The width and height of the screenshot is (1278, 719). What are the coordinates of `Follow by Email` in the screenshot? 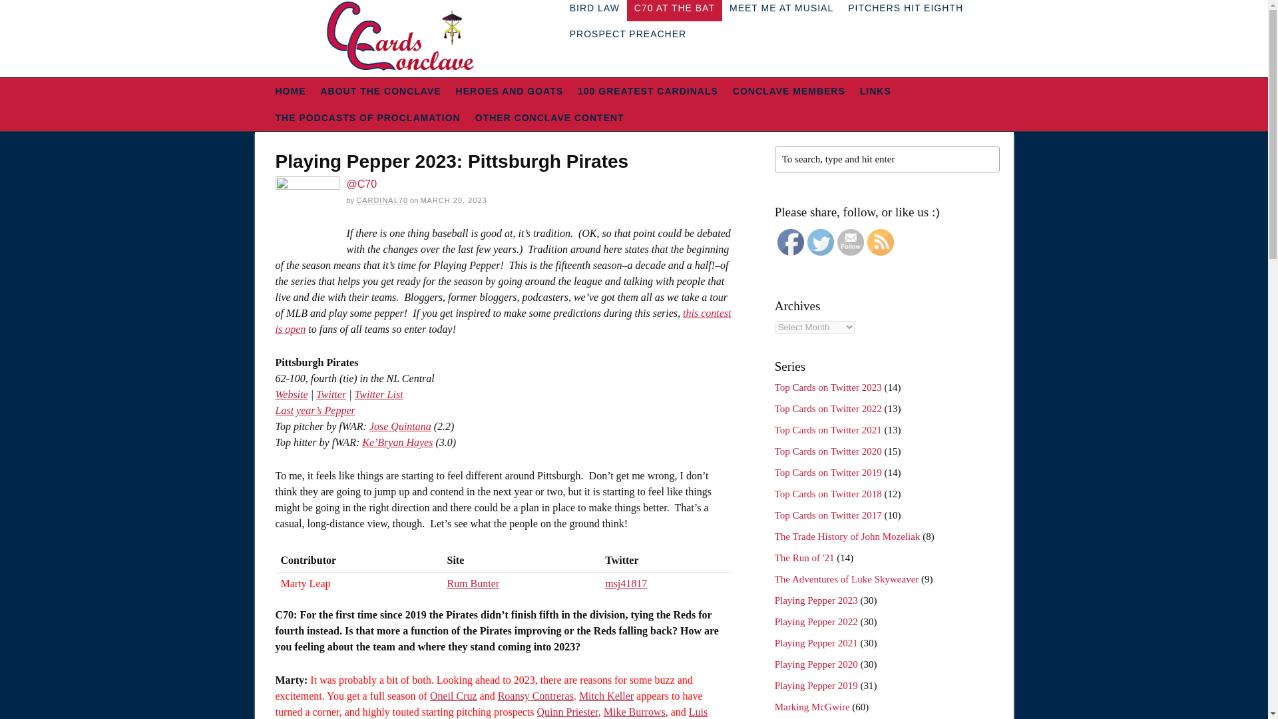 It's located at (850, 242).